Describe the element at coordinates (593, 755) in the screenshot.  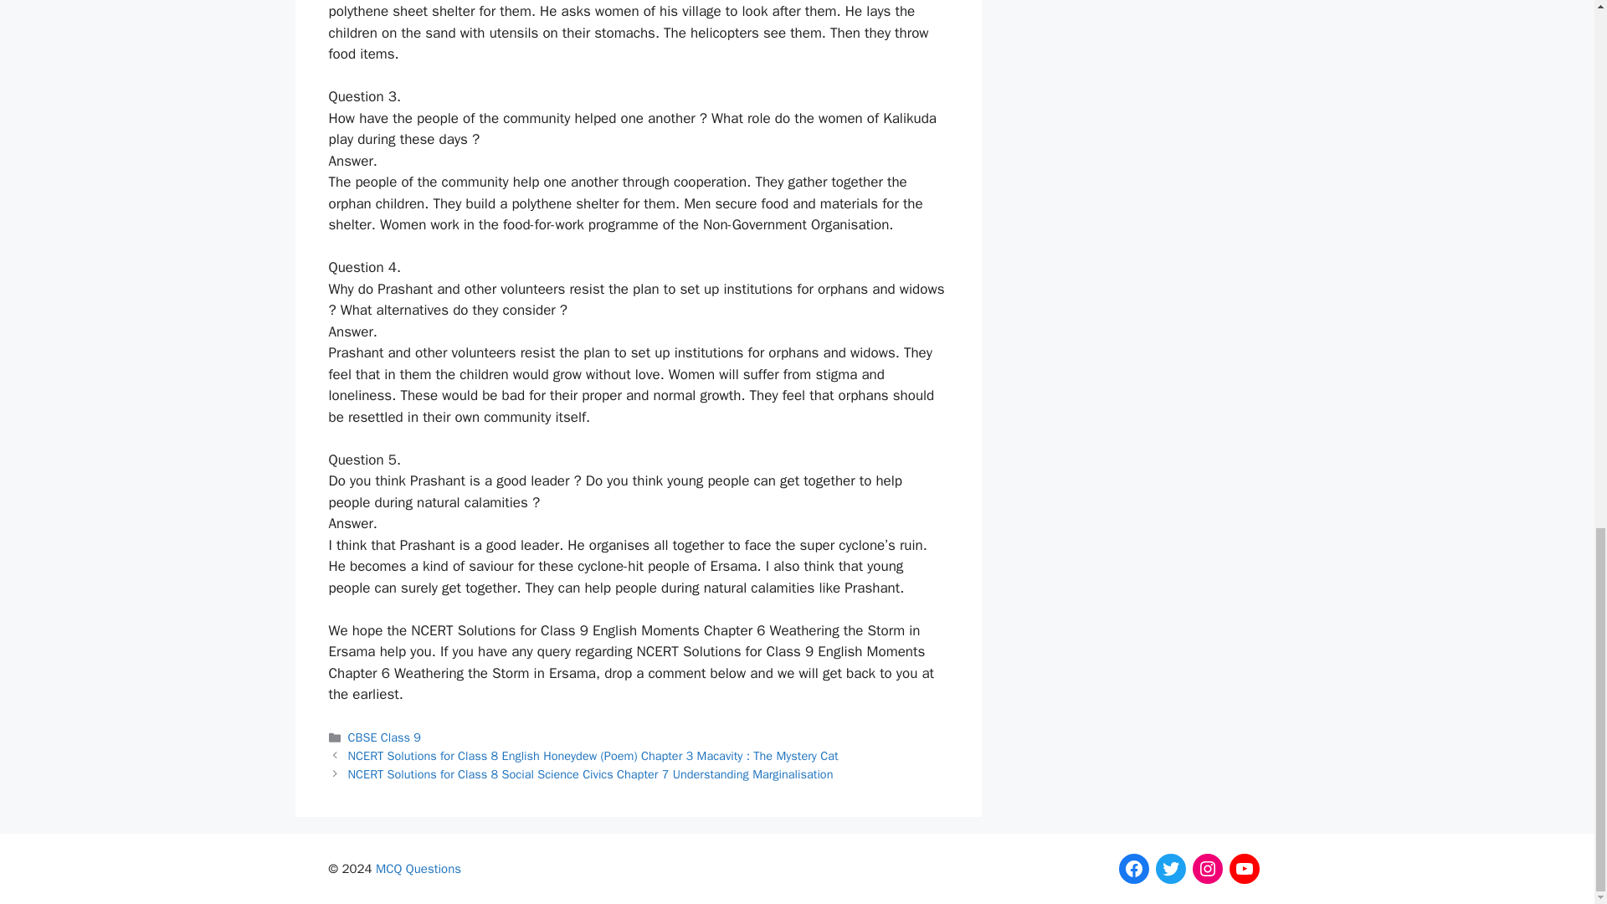
I see `Previous` at that location.